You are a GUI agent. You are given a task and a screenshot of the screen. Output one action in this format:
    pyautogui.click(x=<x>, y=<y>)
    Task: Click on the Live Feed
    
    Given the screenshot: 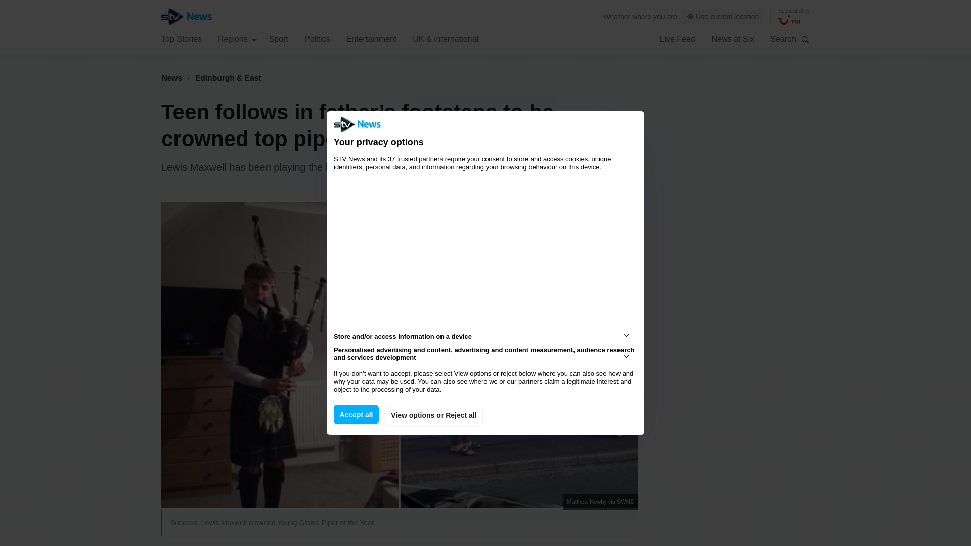 What is the action you would take?
    pyautogui.click(x=677, y=38)
    